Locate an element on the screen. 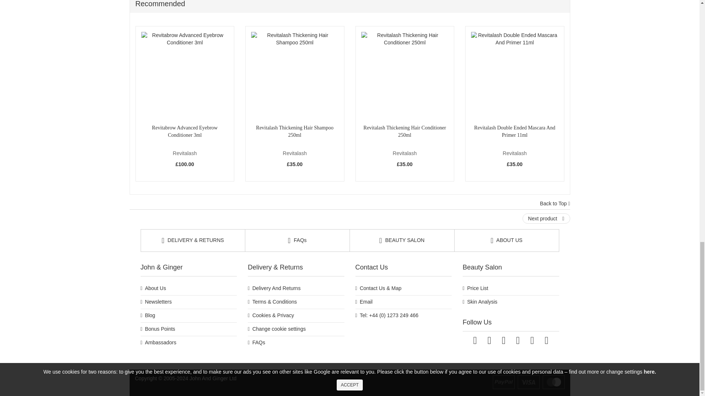 Image resolution: width=705 pixels, height=396 pixels. Revitalash Thickening Hair Shampoo 250ml is located at coordinates (294, 76).